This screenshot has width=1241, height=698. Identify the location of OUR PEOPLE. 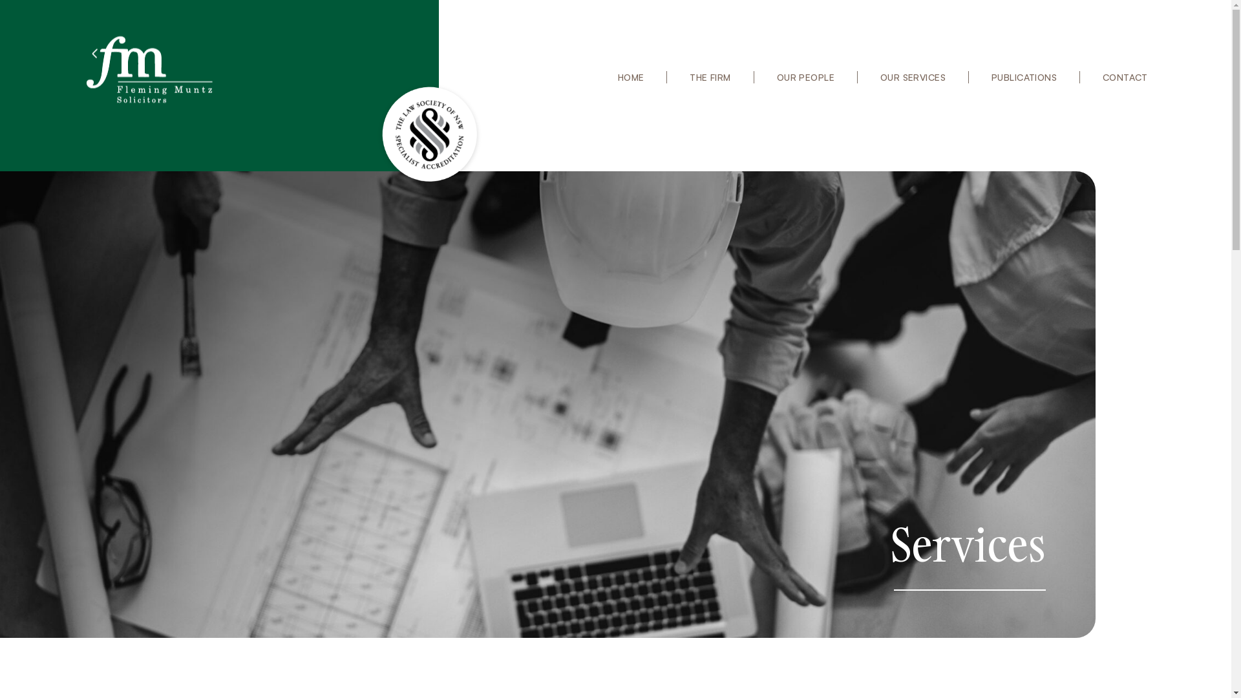
(805, 78).